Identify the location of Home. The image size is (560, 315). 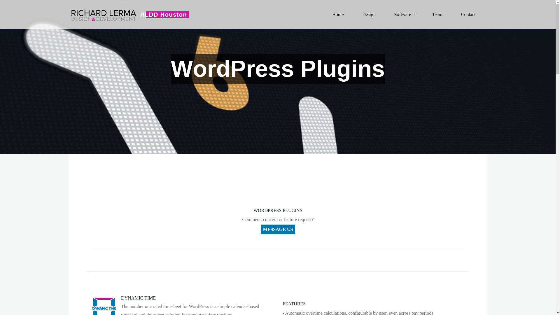
(338, 15).